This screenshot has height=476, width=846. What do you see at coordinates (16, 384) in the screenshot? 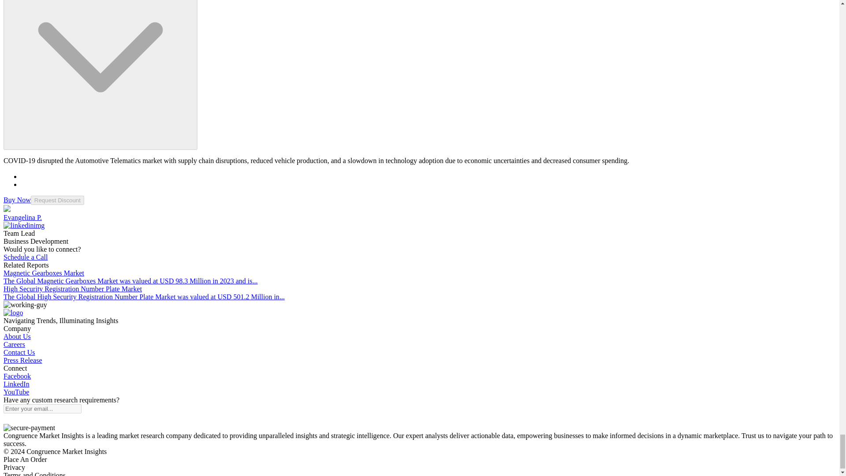
I see `LinkedIn` at bounding box center [16, 384].